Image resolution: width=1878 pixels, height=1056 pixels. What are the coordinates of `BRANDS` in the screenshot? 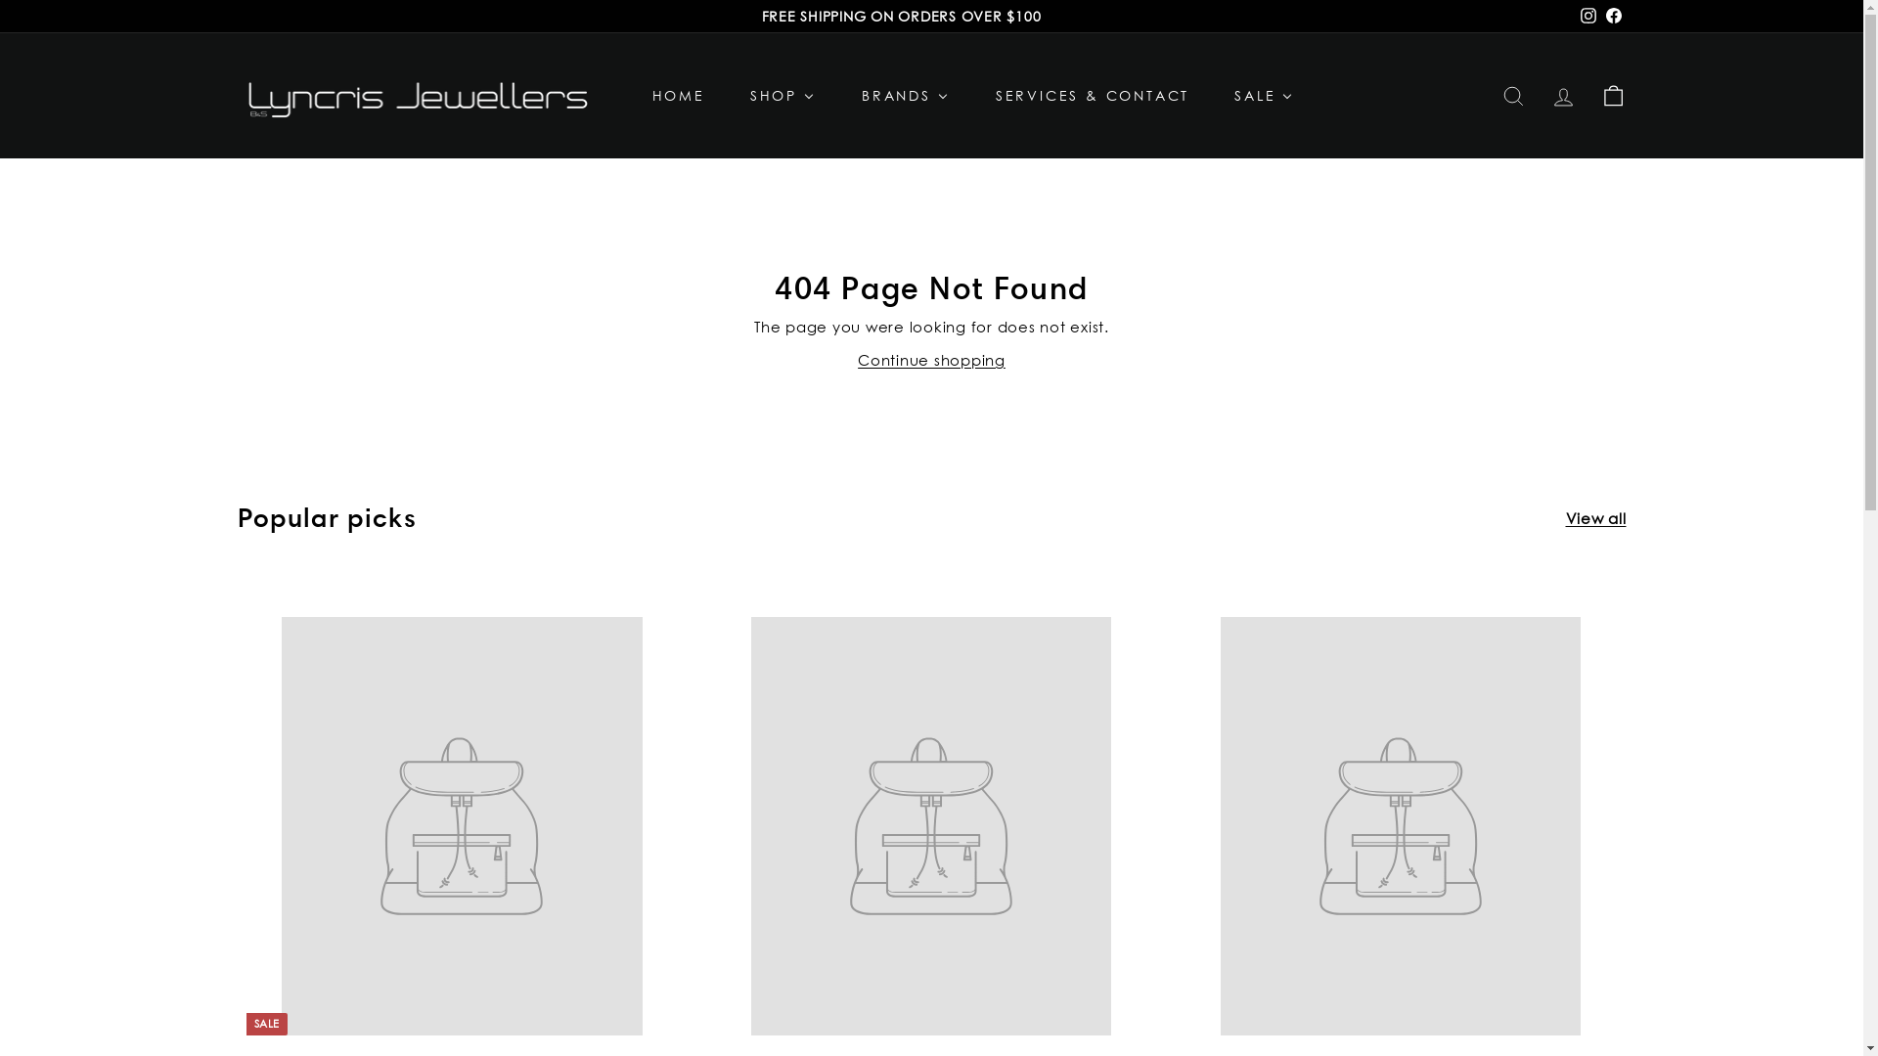 It's located at (906, 96).